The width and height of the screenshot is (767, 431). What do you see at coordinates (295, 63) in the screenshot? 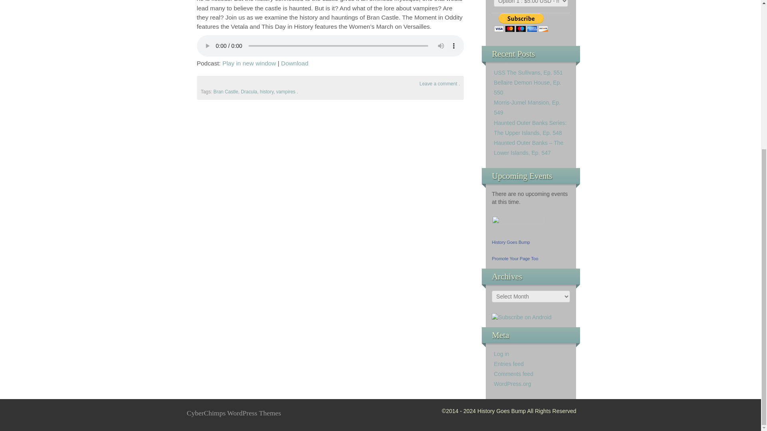
I see `Download` at bounding box center [295, 63].